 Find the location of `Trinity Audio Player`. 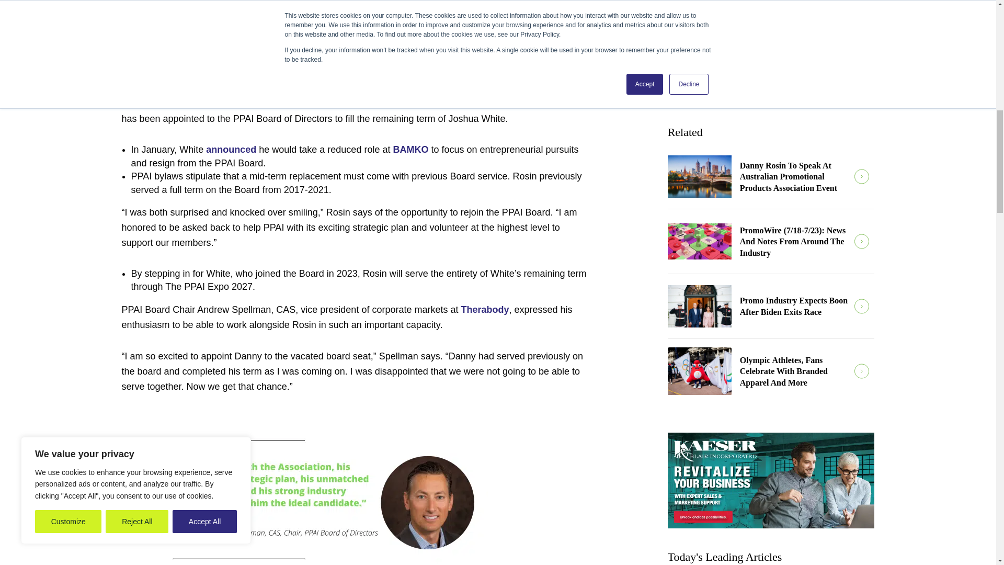

Trinity Audio Player is located at coordinates (357, 59).